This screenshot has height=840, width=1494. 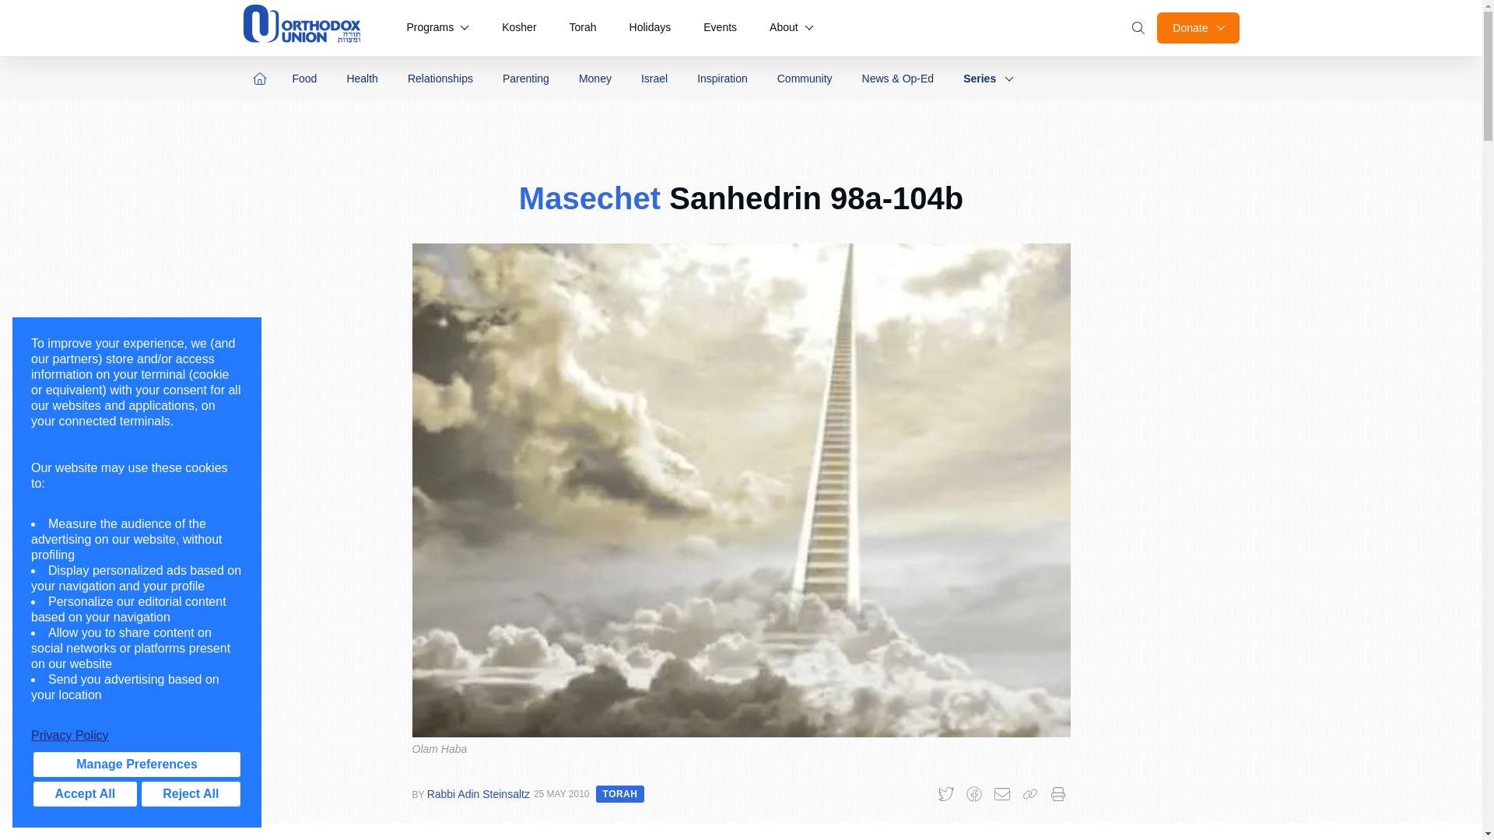 What do you see at coordinates (651, 28) in the screenshot?
I see `Holidays` at bounding box center [651, 28].